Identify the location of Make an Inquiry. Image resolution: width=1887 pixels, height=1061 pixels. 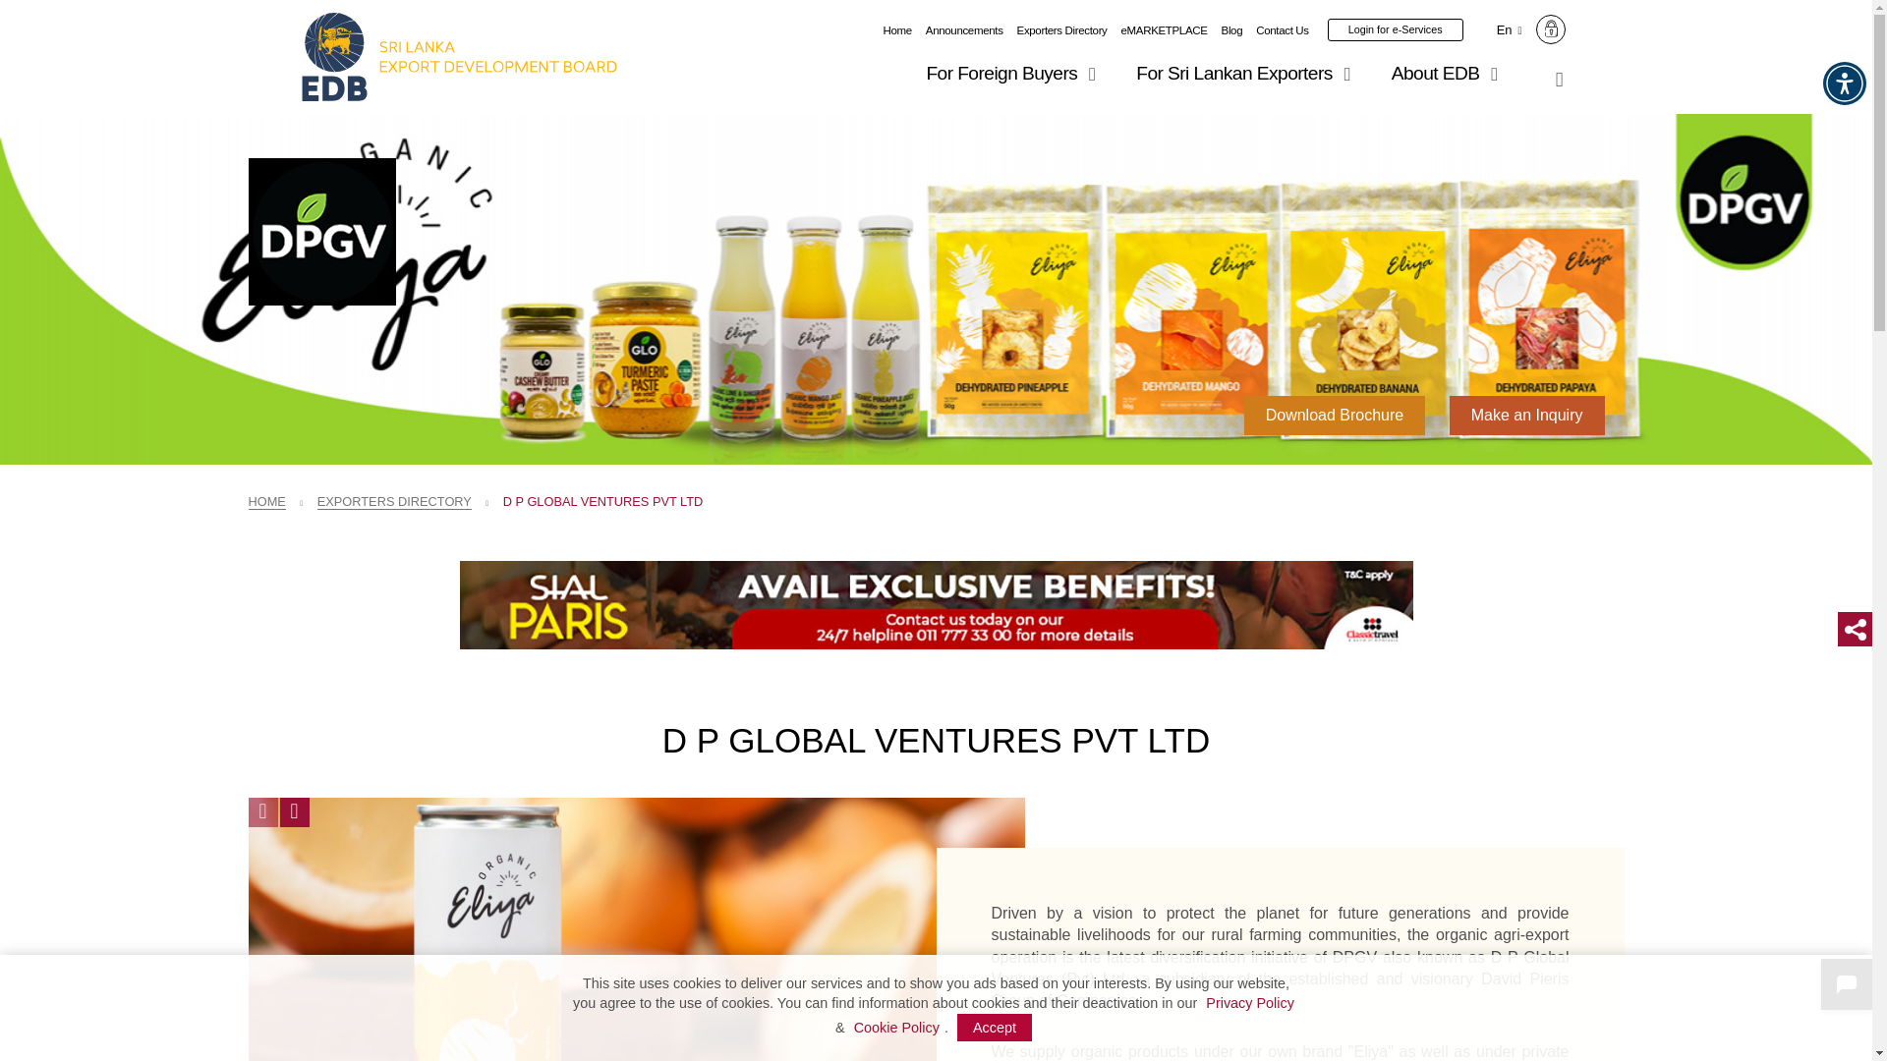
(1527, 415).